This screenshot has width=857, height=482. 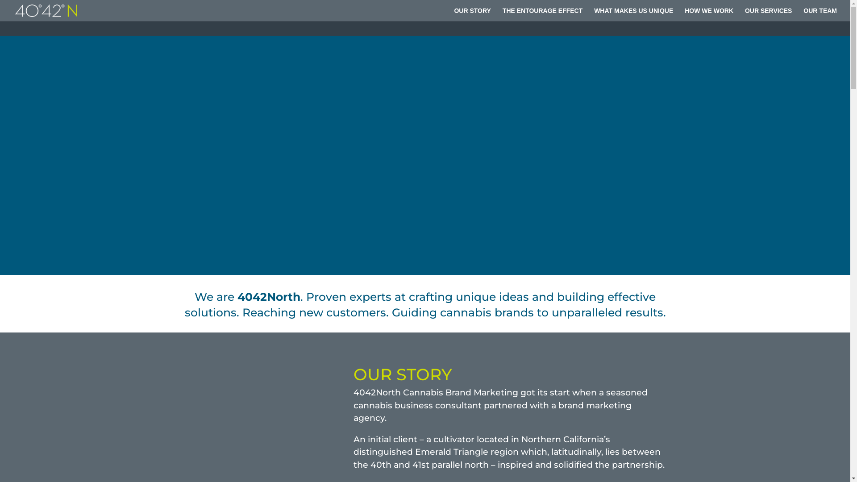 I want to click on WHAT MAKES US UNIQUE, so click(x=634, y=14).